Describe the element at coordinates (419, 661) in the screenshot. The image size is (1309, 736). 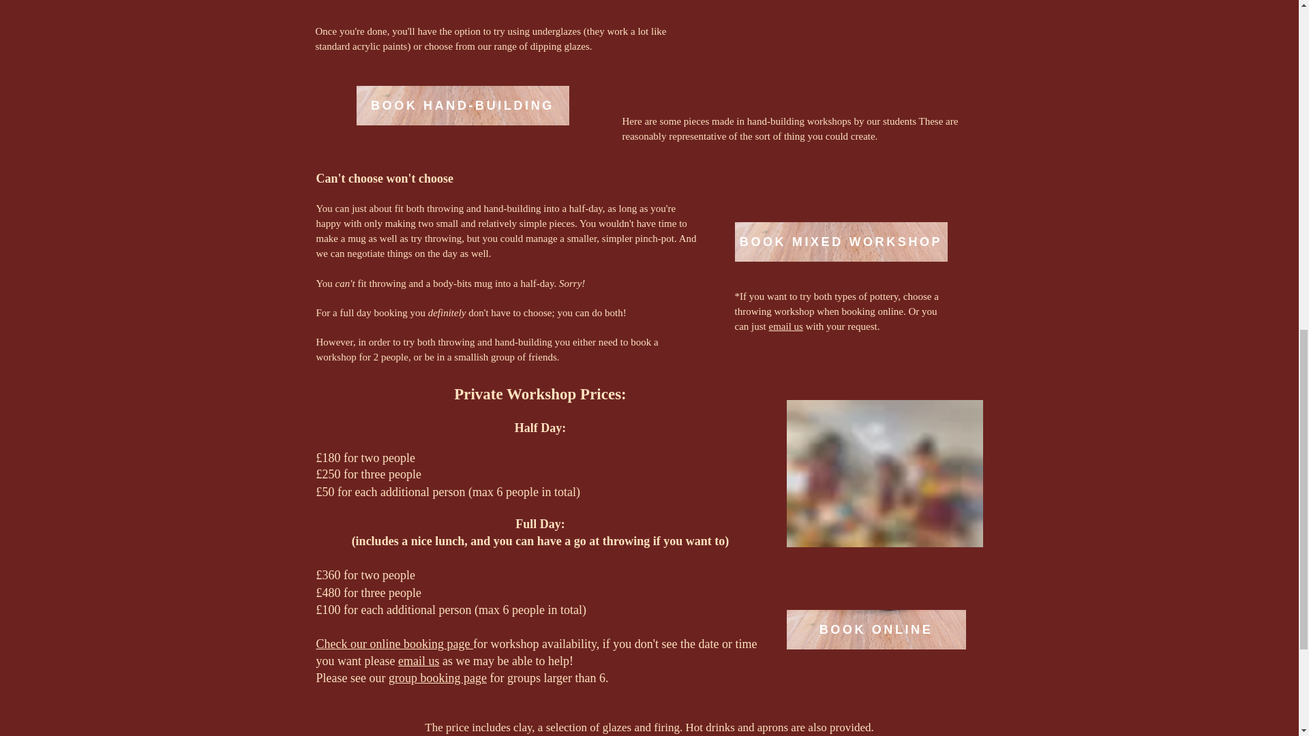
I see `email us` at that location.